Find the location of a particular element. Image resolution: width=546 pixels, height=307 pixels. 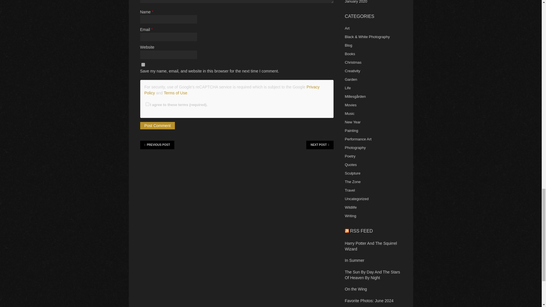

Post Comment is located at coordinates (157, 125).